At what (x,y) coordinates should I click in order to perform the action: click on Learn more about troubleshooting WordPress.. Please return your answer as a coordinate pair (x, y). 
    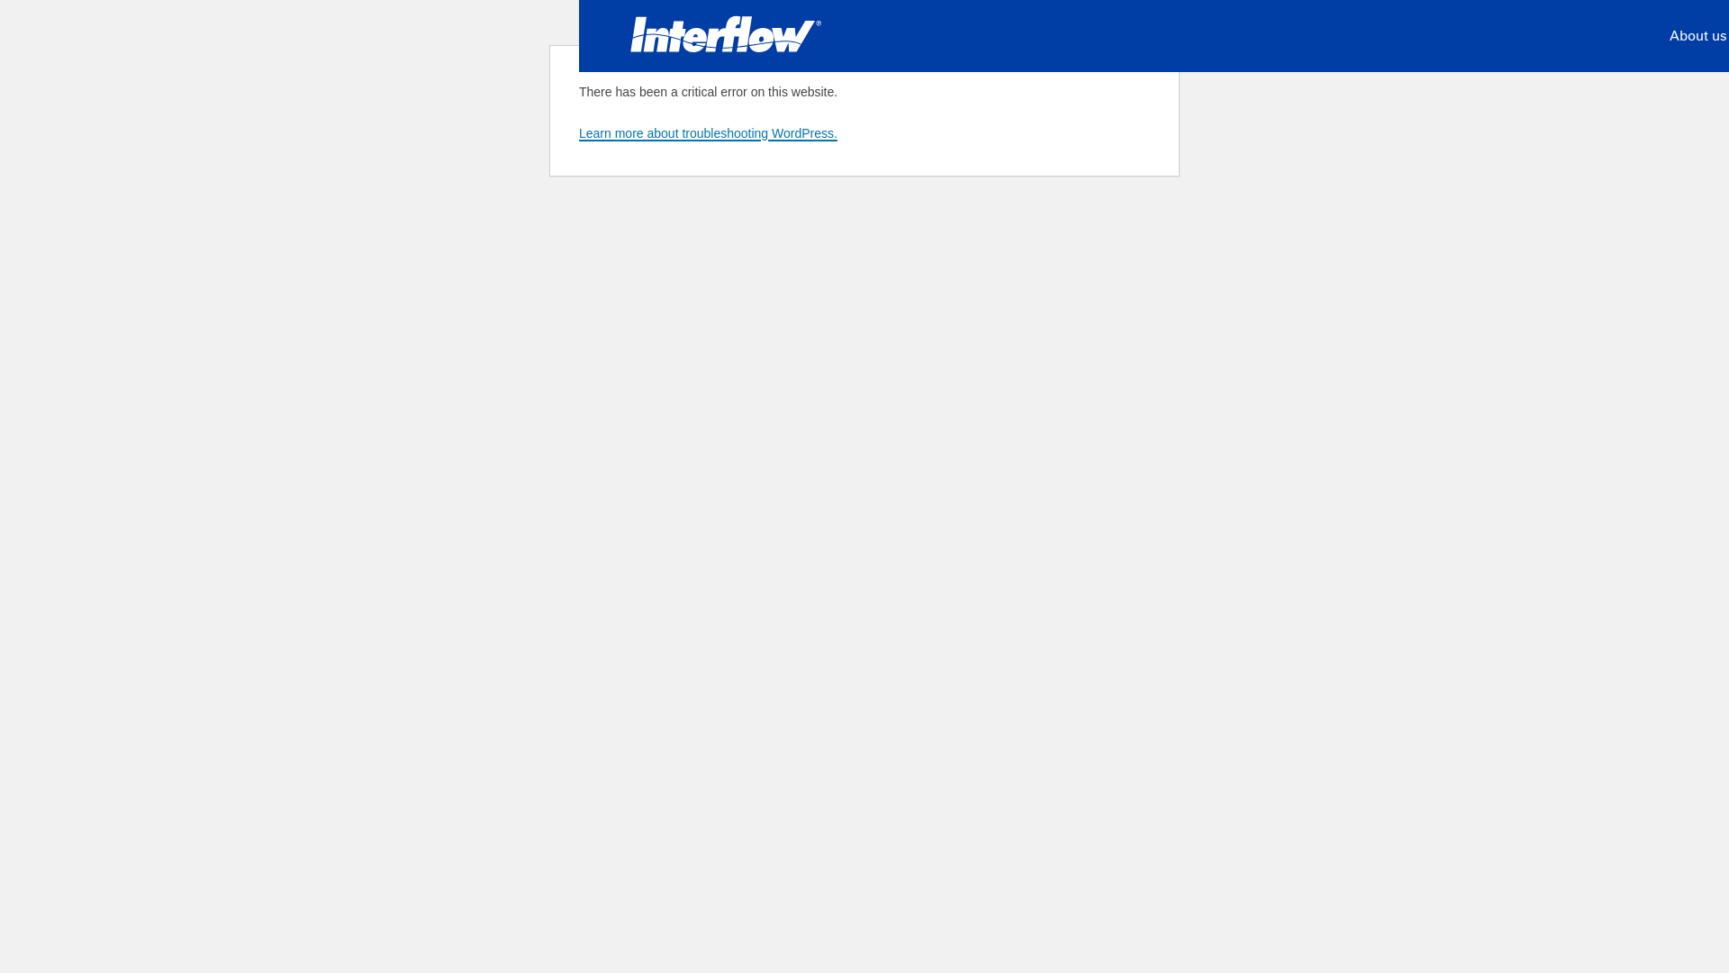
    Looking at the image, I should click on (708, 133).